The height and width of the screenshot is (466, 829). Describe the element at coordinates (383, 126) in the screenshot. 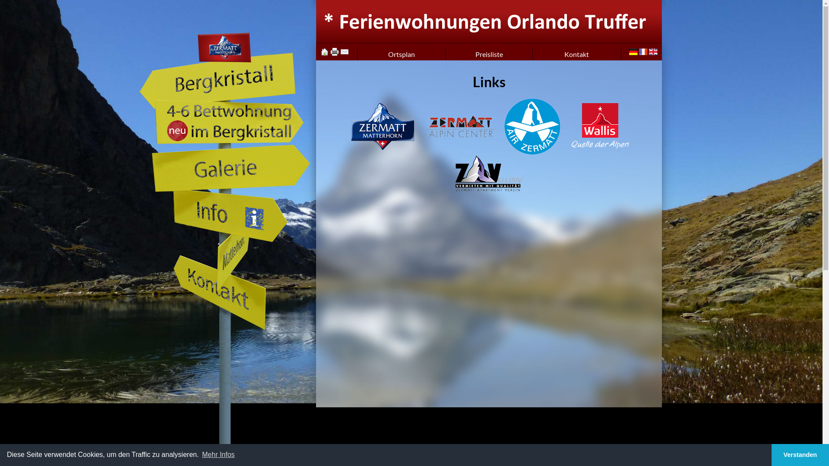

I see `Zermatt` at that location.